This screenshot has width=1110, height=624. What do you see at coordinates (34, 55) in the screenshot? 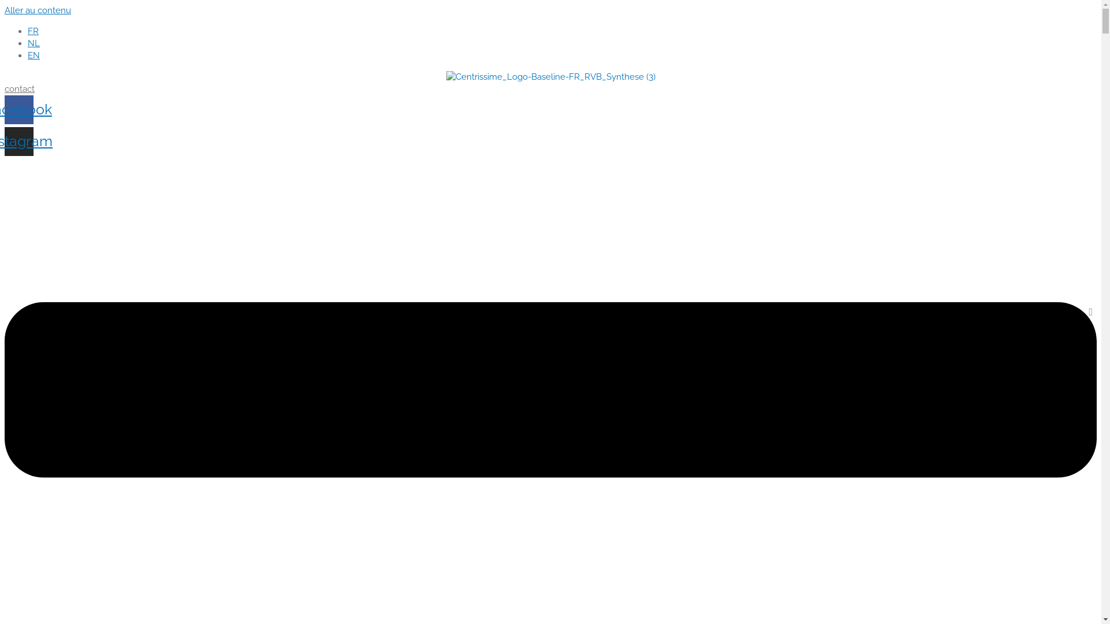
I see `EN` at bounding box center [34, 55].